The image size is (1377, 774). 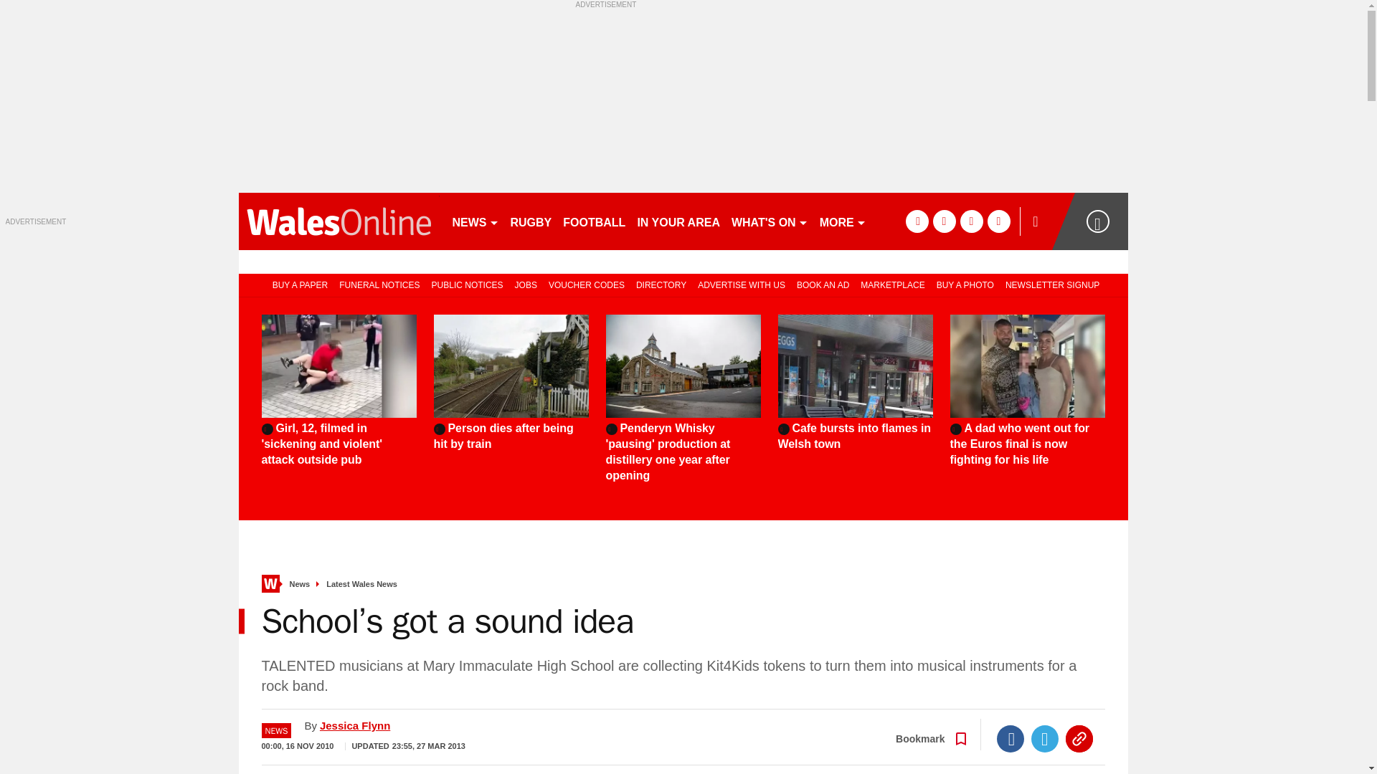 I want to click on facebook, so click(x=917, y=221).